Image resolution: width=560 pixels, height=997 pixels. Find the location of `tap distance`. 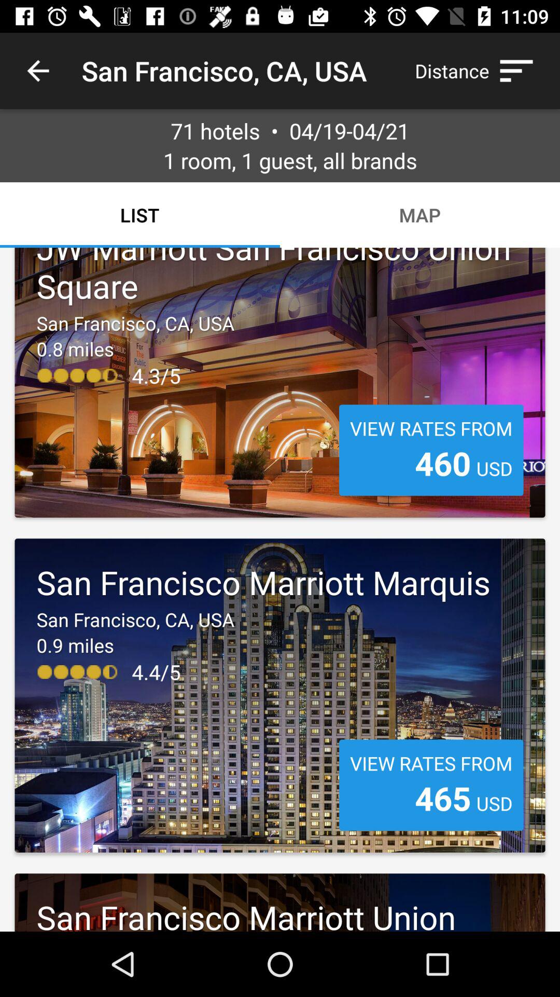

tap distance is located at coordinates (479, 71).